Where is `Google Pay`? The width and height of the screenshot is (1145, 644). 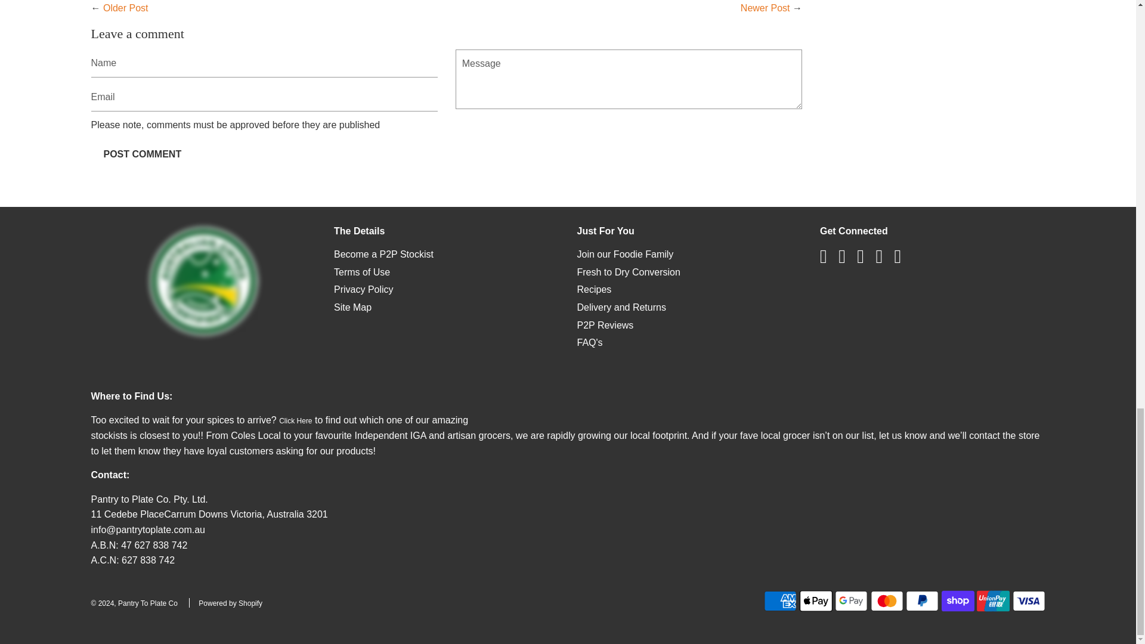
Google Pay is located at coordinates (851, 601).